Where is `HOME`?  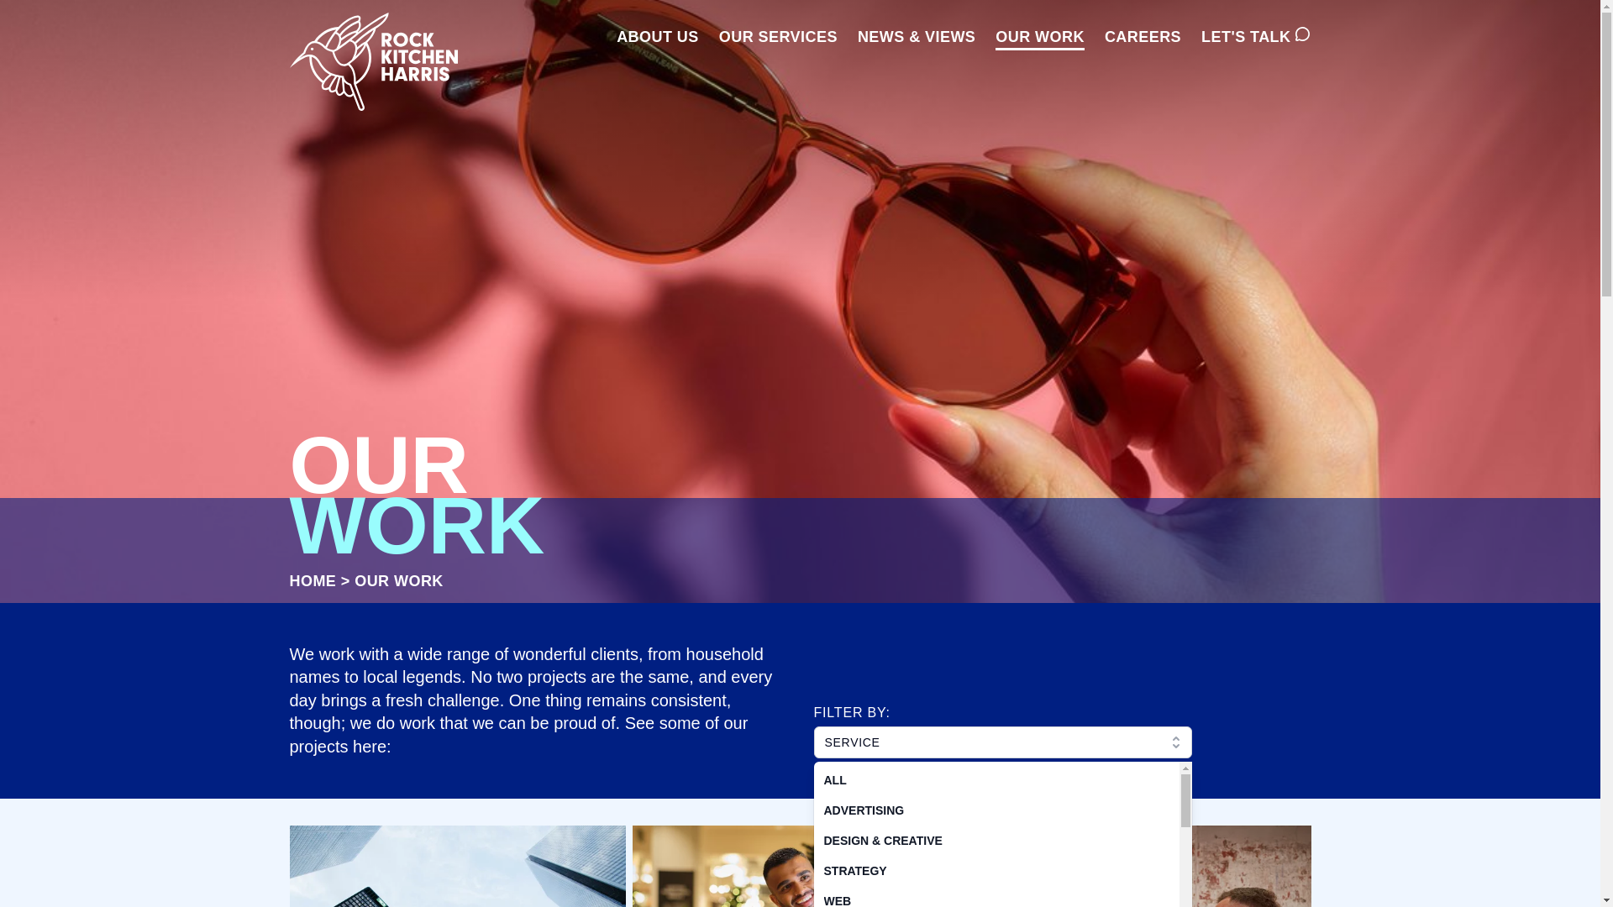 HOME is located at coordinates (312, 581).